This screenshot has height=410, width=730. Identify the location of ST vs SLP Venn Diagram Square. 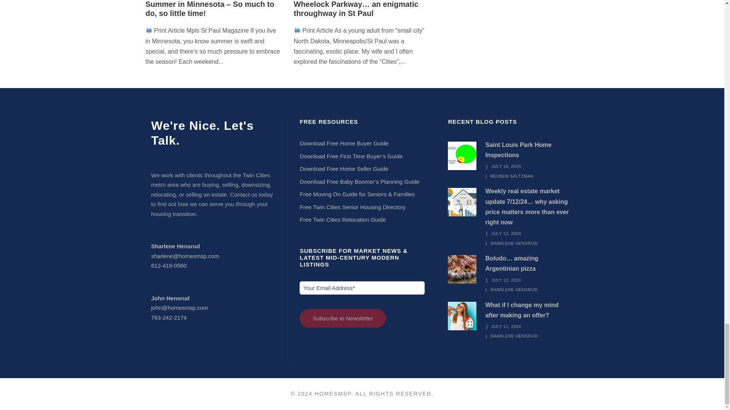
(462, 156).